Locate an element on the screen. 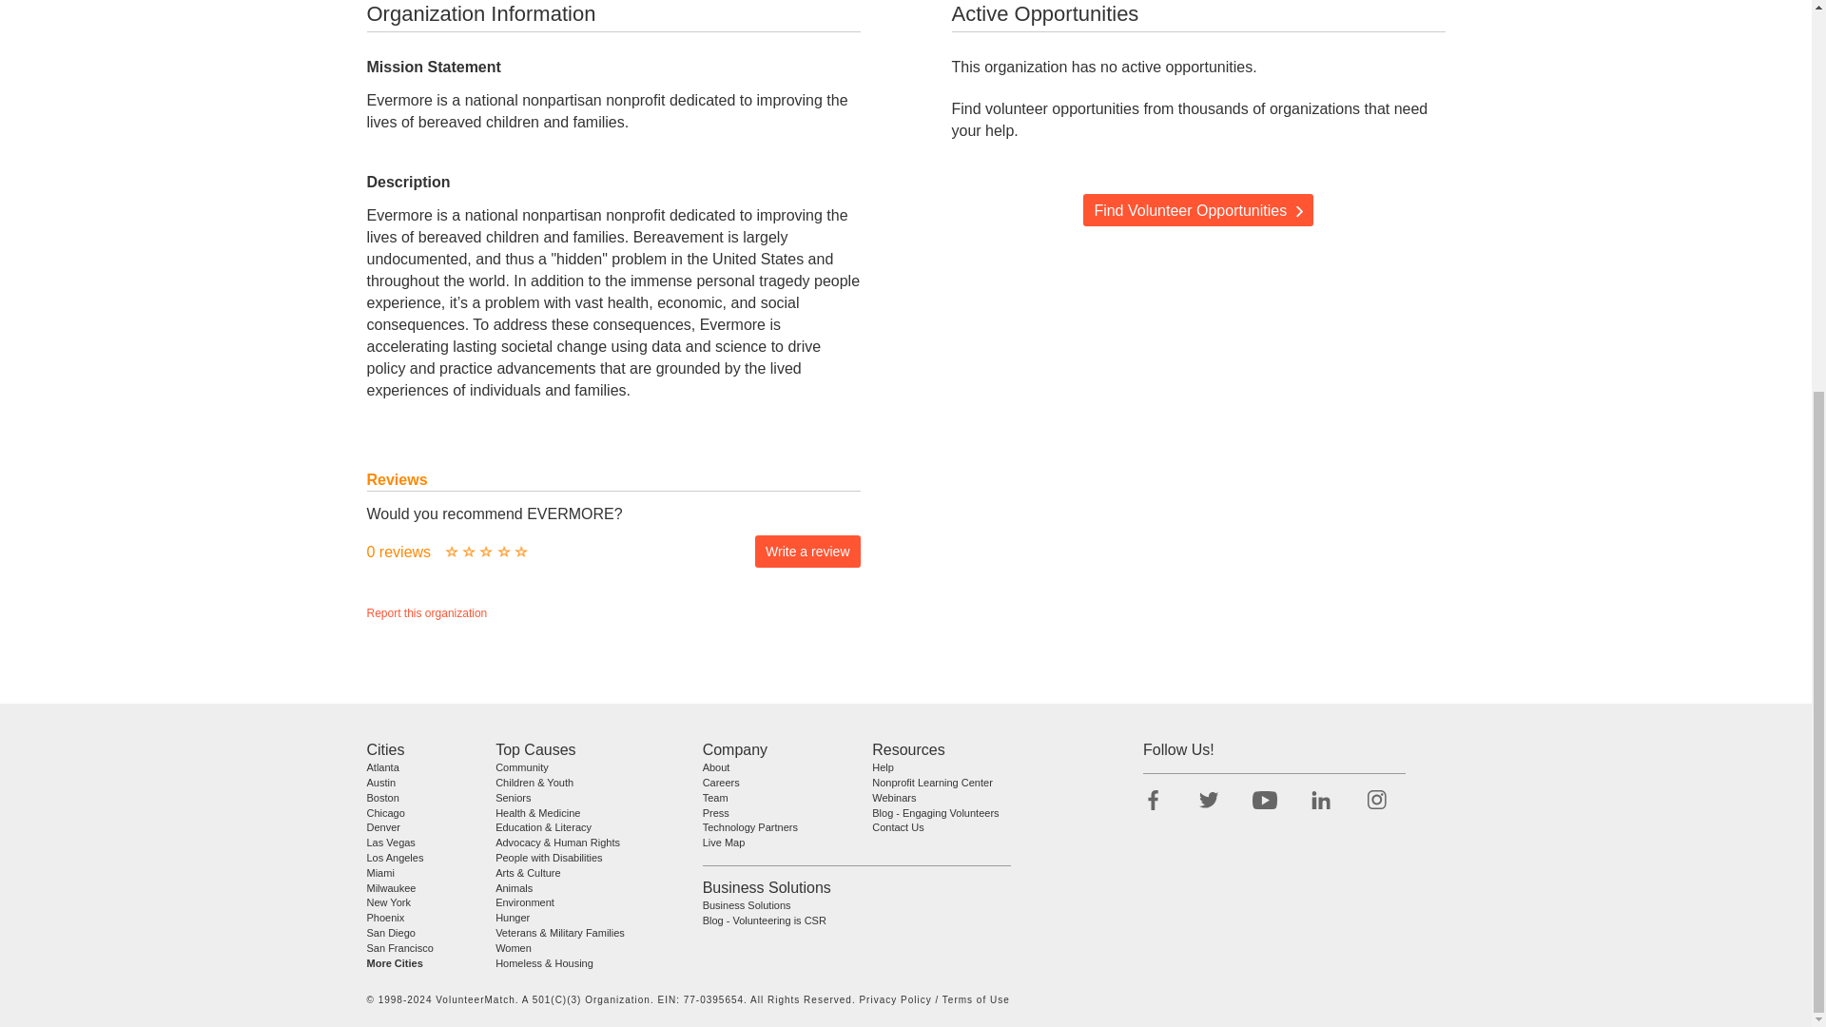 The height and width of the screenshot is (1027, 1826). Find Volunteer Opportunities is located at coordinates (1197, 209).